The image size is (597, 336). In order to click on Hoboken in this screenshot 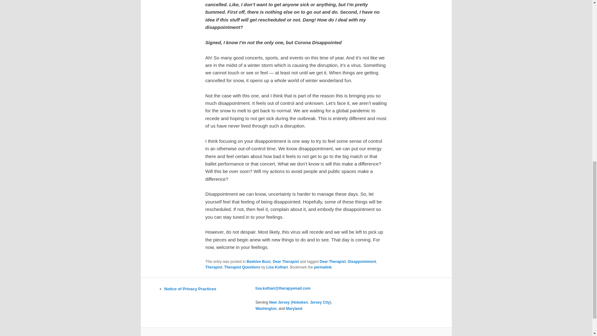, I will do `click(300, 302)`.